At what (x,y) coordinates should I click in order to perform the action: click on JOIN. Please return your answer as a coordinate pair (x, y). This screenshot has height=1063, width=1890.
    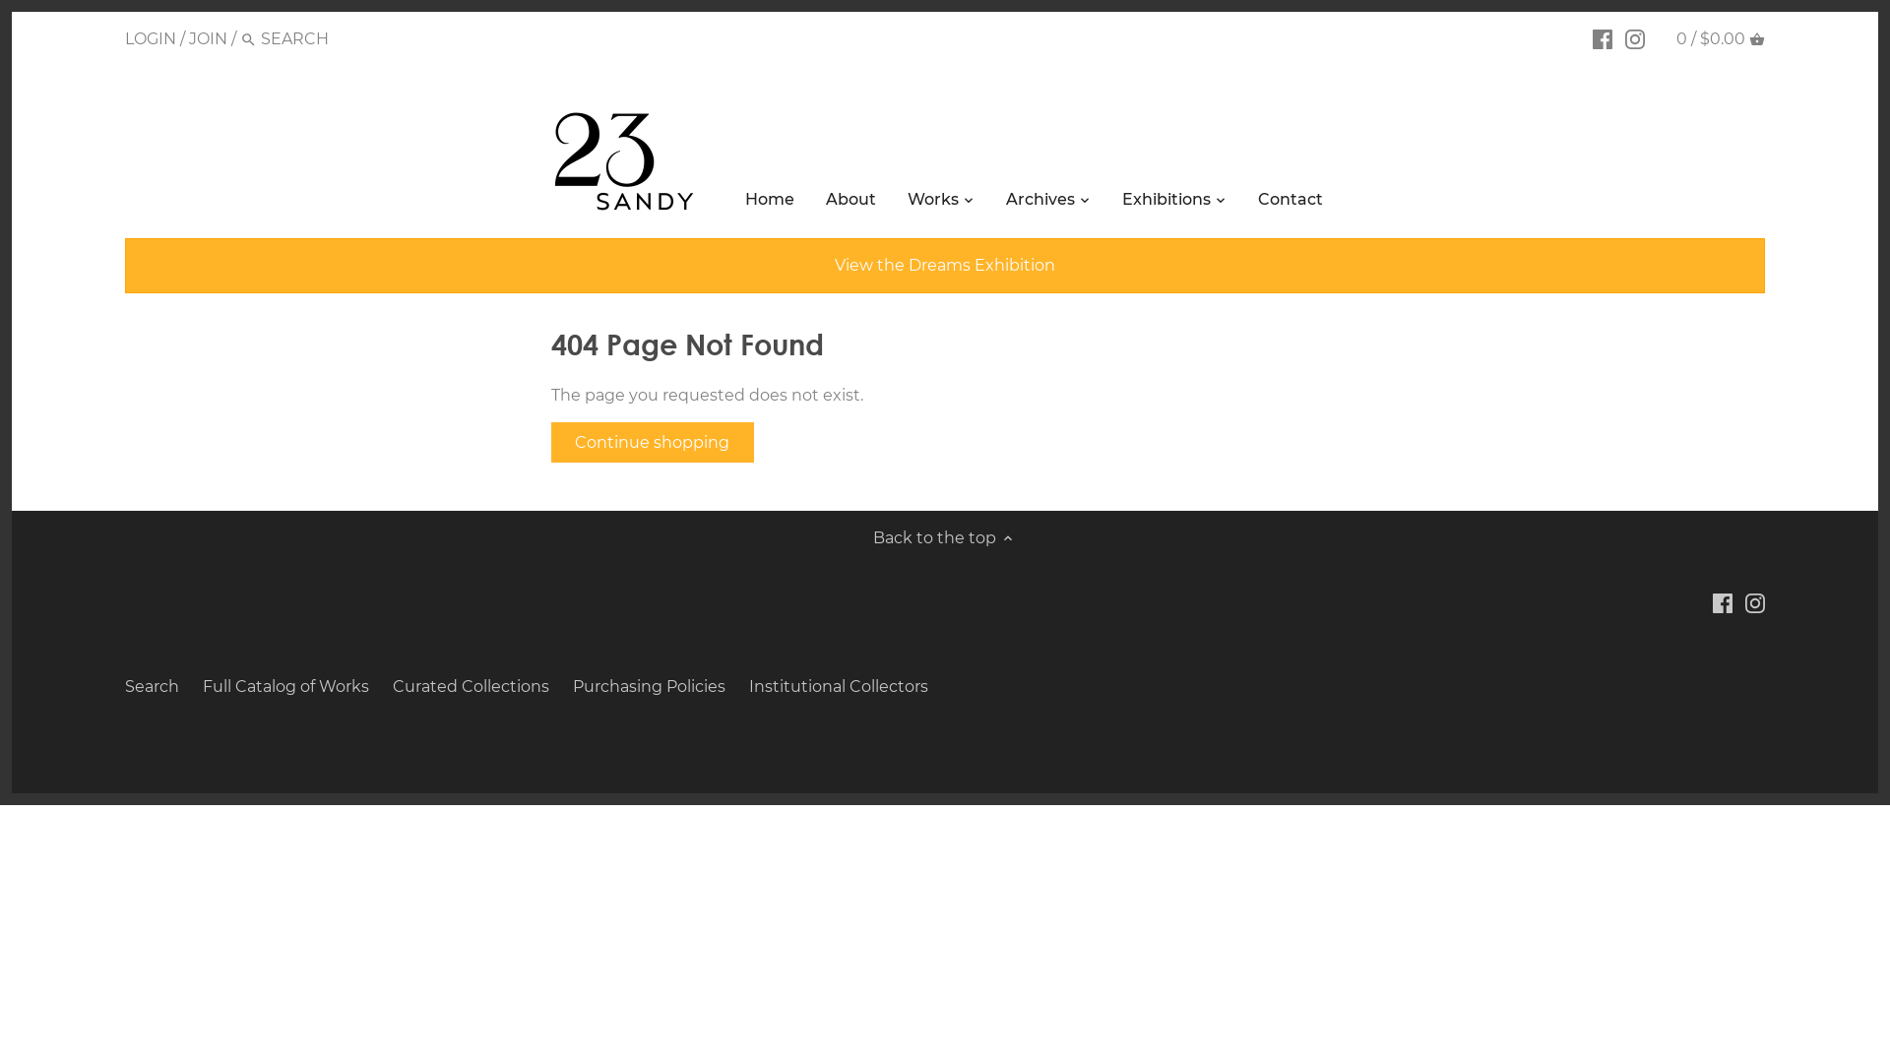
    Looking at the image, I should click on (209, 39).